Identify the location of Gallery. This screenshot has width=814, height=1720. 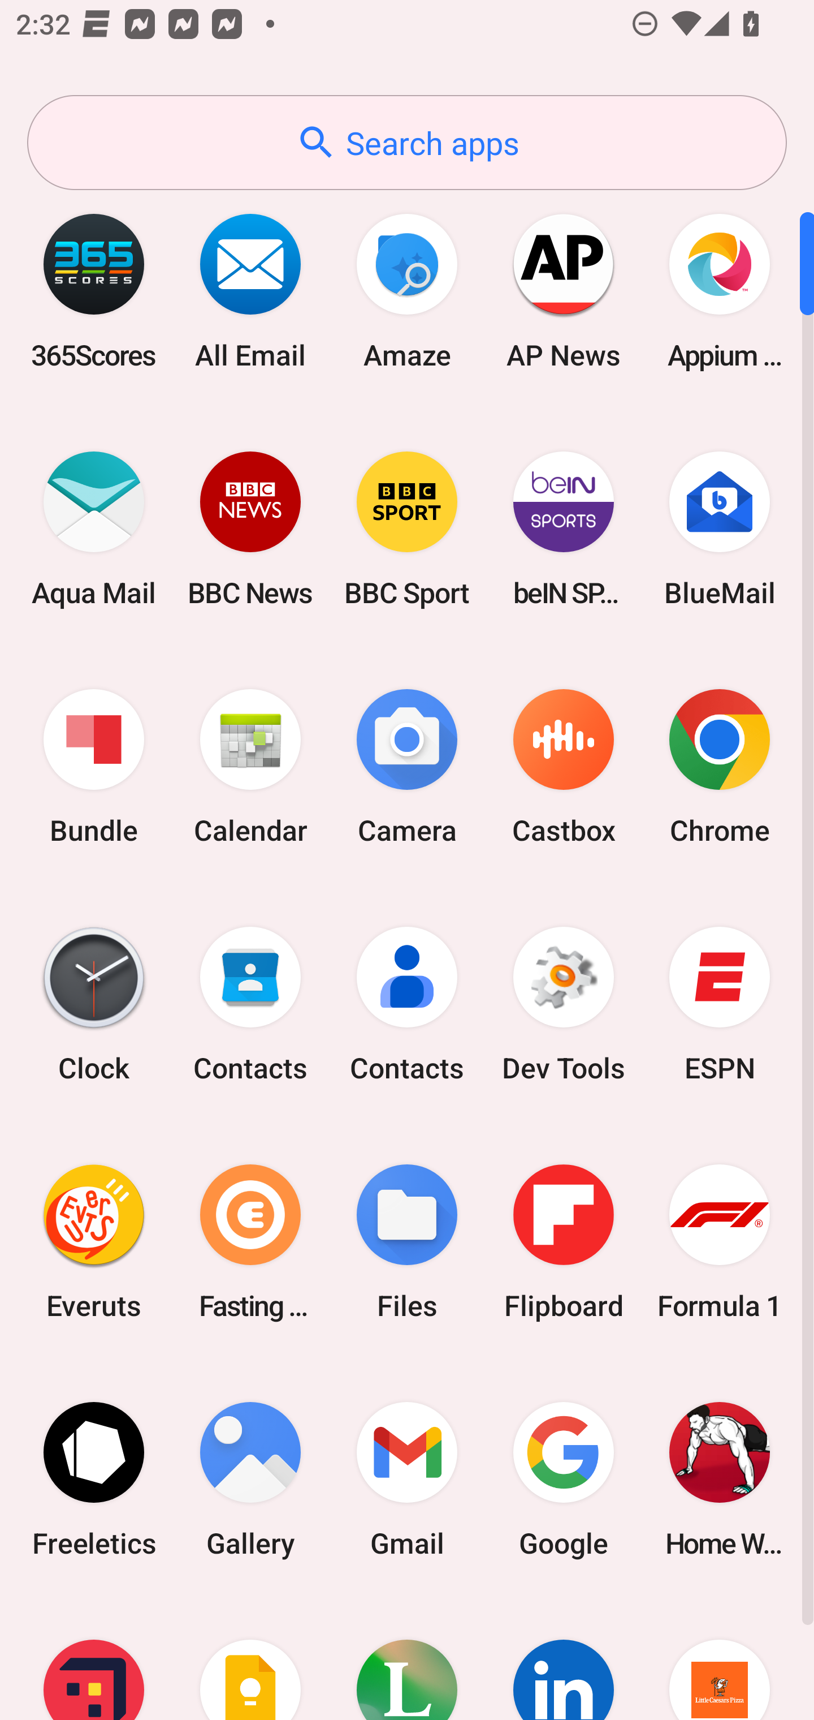
(250, 1479).